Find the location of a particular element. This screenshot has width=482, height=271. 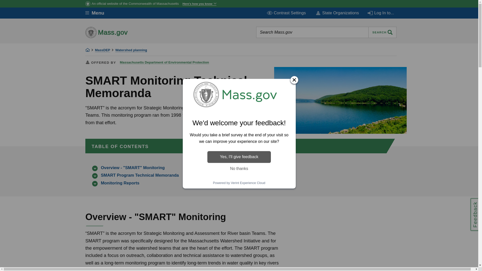

Menu is located at coordinates (98, 13).